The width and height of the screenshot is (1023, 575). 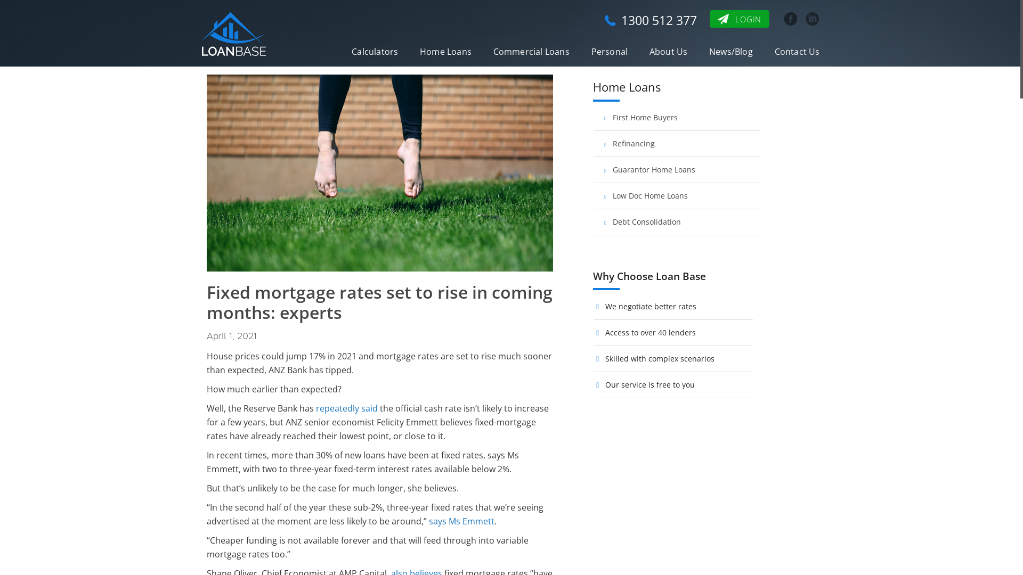 I want to click on LOGIN, so click(x=740, y=19).